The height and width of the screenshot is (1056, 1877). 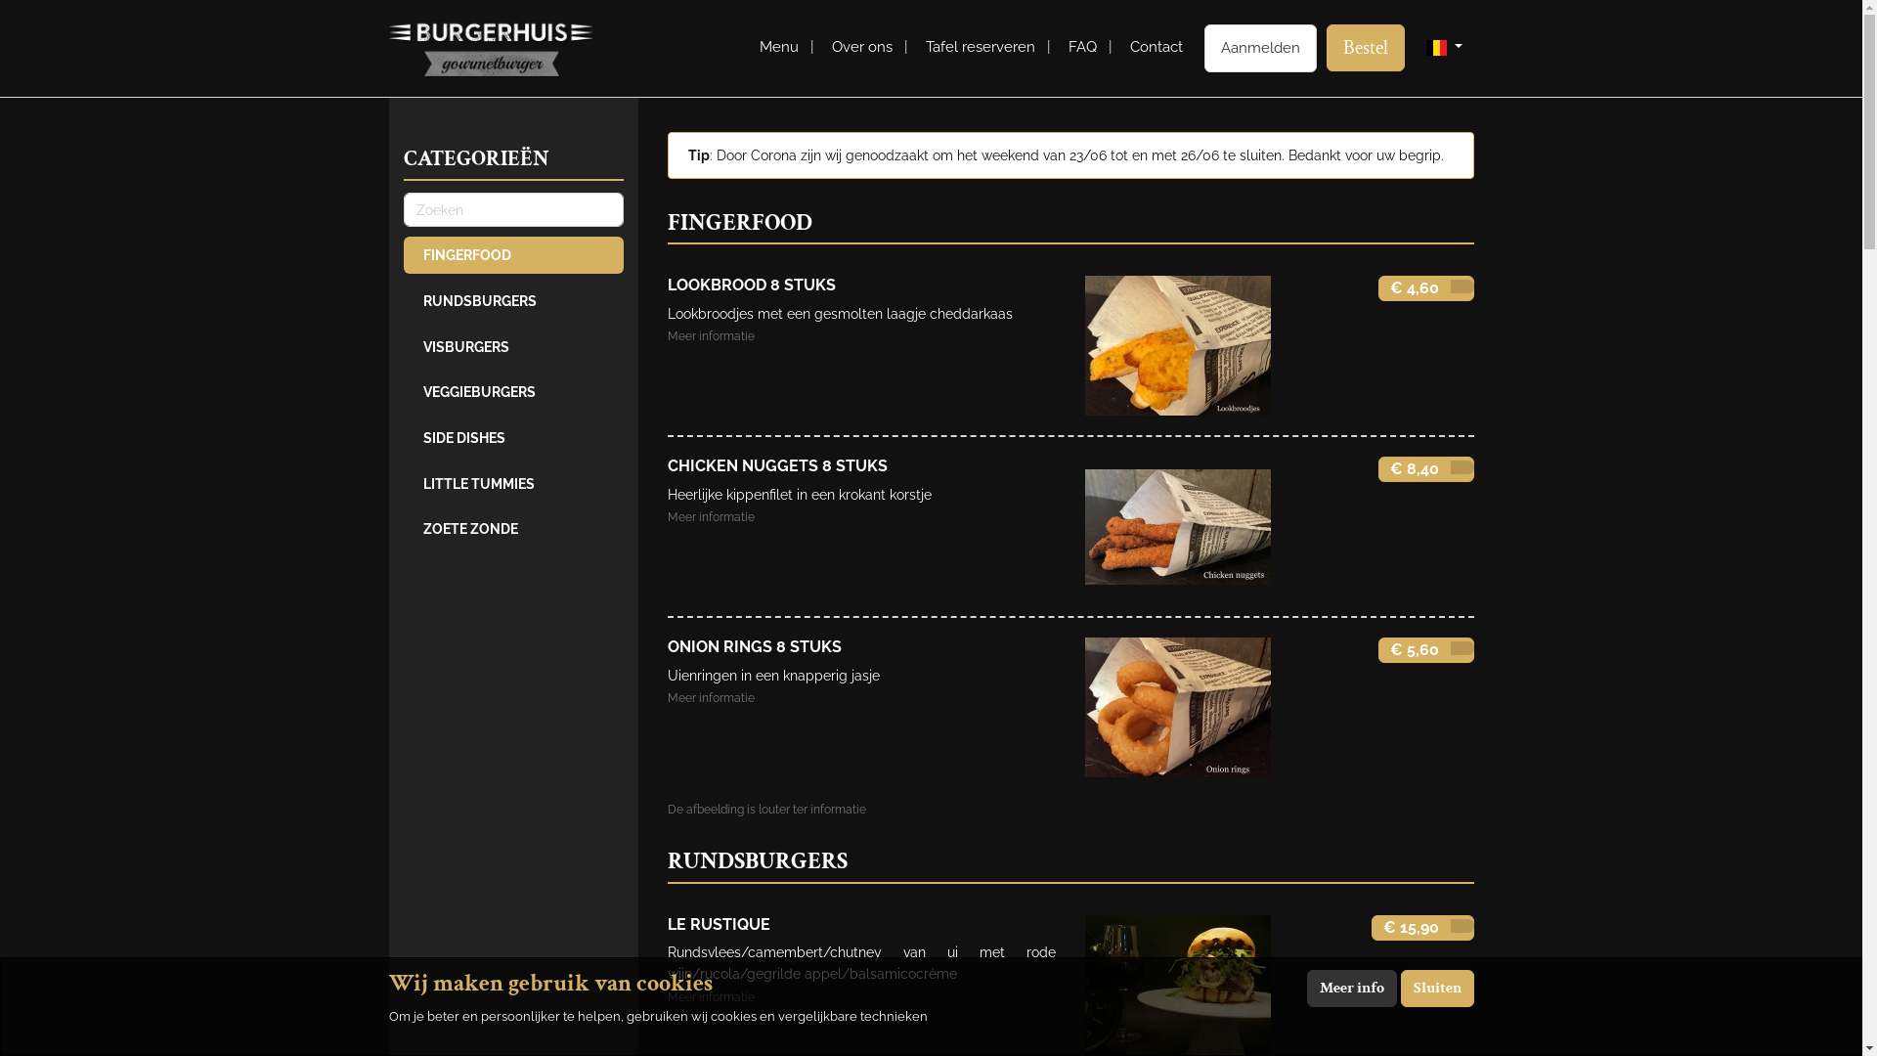 What do you see at coordinates (512, 392) in the screenshot?
I see `VEGGIEBURGERS` at bounding box center [512, 392].